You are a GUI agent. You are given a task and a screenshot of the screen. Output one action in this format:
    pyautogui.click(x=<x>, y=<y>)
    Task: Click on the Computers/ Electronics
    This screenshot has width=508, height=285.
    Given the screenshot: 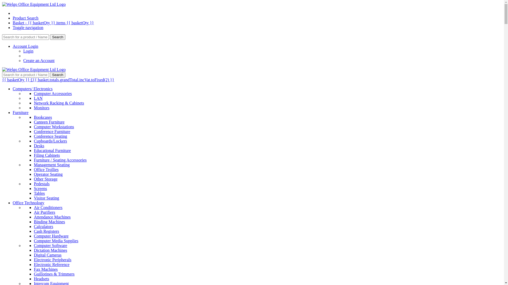 What is the action you would take?
    pyautogui.click(x=33, y=89)
    